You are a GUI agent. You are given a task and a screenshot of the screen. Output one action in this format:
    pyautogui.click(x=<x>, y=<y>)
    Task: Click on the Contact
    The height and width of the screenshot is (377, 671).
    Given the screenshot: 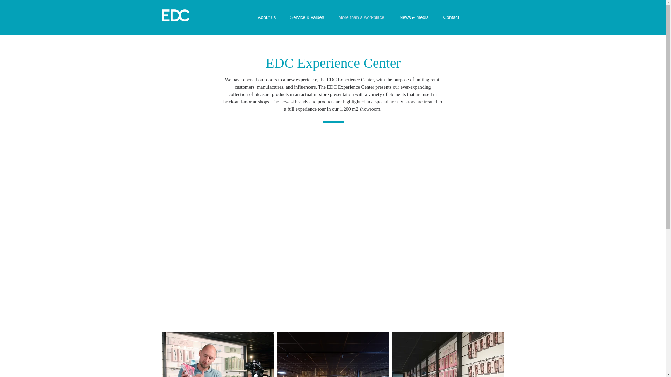 What is the action you would take?
    pyautogui.click(x=451, y=17)
    